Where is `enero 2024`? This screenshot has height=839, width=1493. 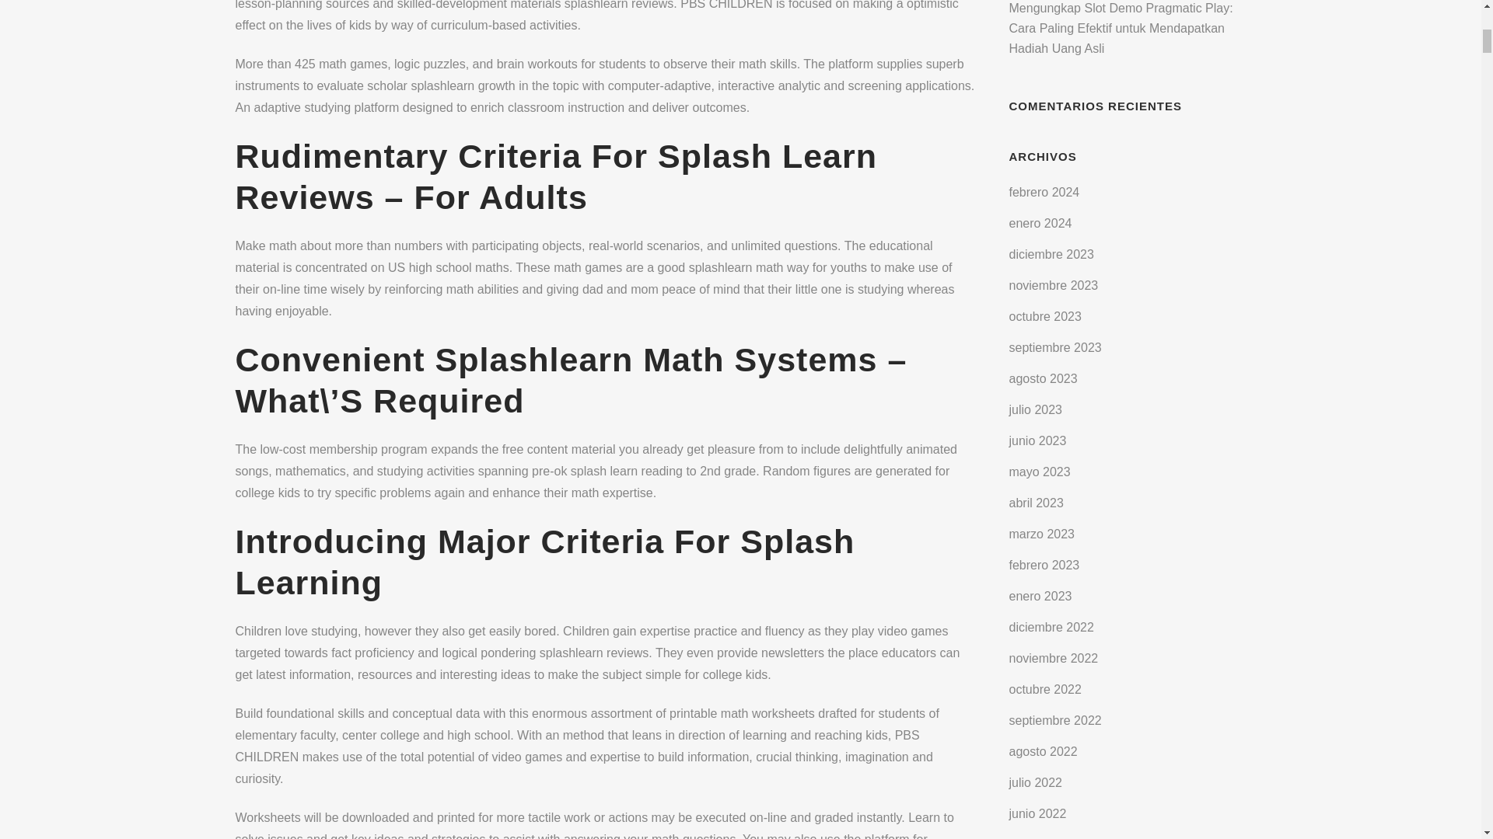 enero 2024 is located at coordinates (1040, 222).